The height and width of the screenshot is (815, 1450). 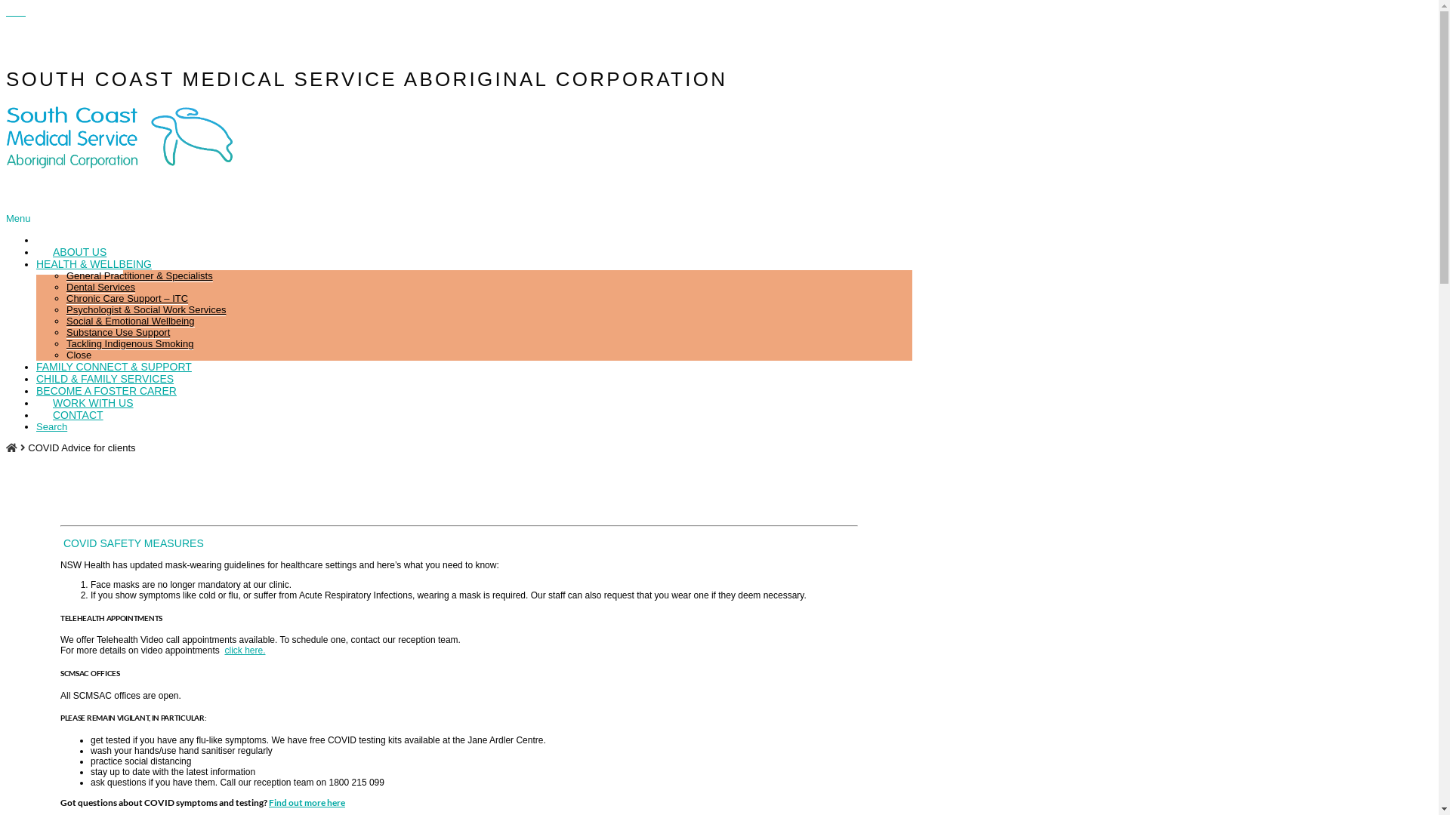 I want to click on General Practitioner & Specialists, so click(x=140, y=276).